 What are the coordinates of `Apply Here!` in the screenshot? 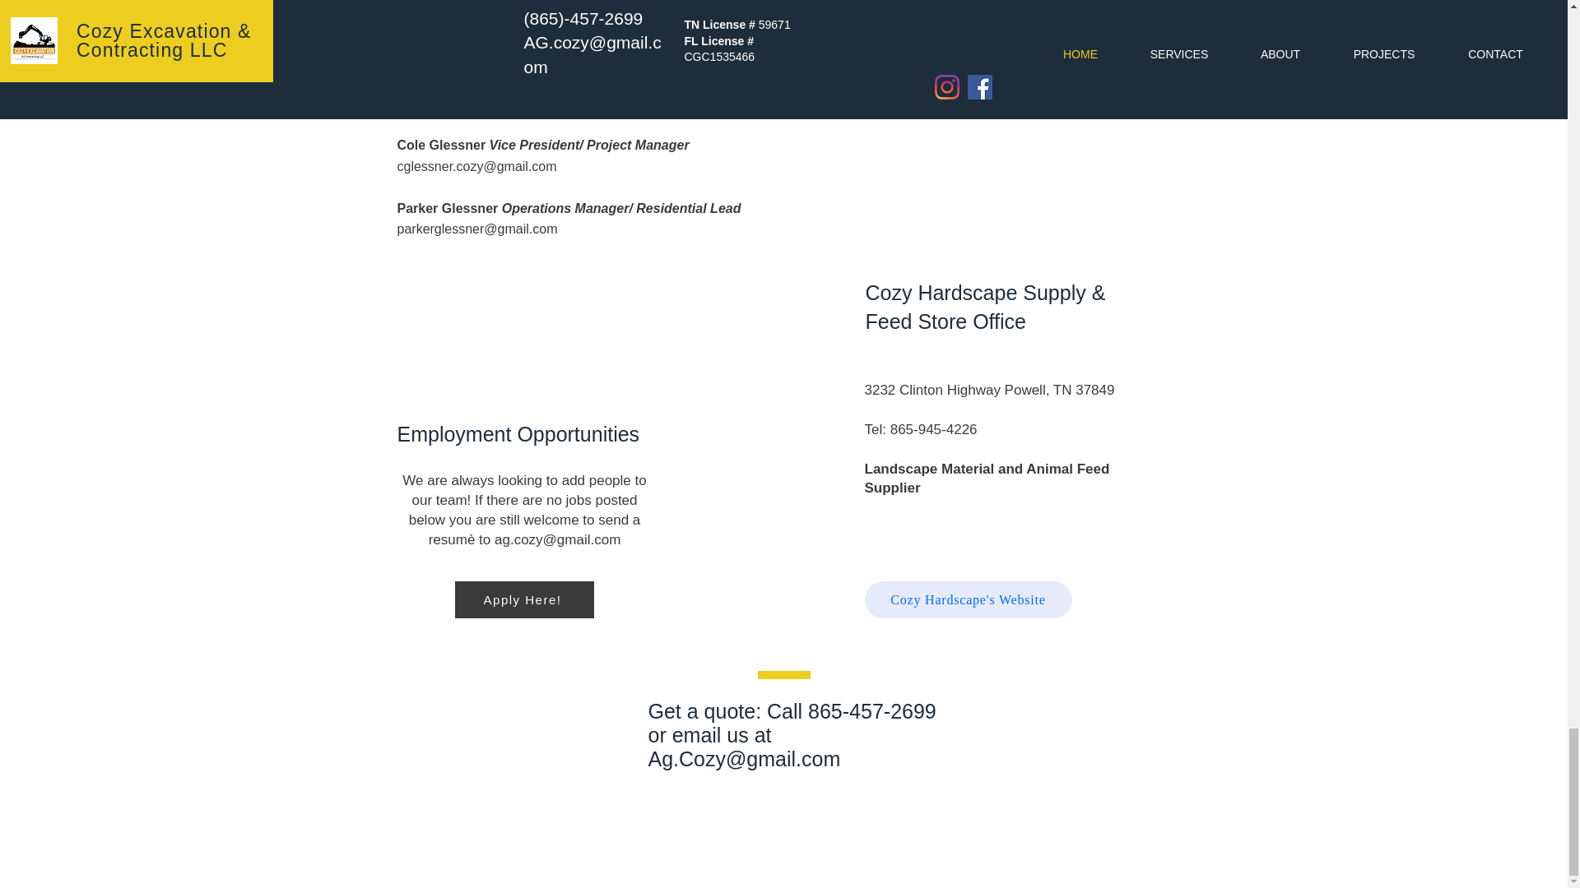 It's located at (523, 599).